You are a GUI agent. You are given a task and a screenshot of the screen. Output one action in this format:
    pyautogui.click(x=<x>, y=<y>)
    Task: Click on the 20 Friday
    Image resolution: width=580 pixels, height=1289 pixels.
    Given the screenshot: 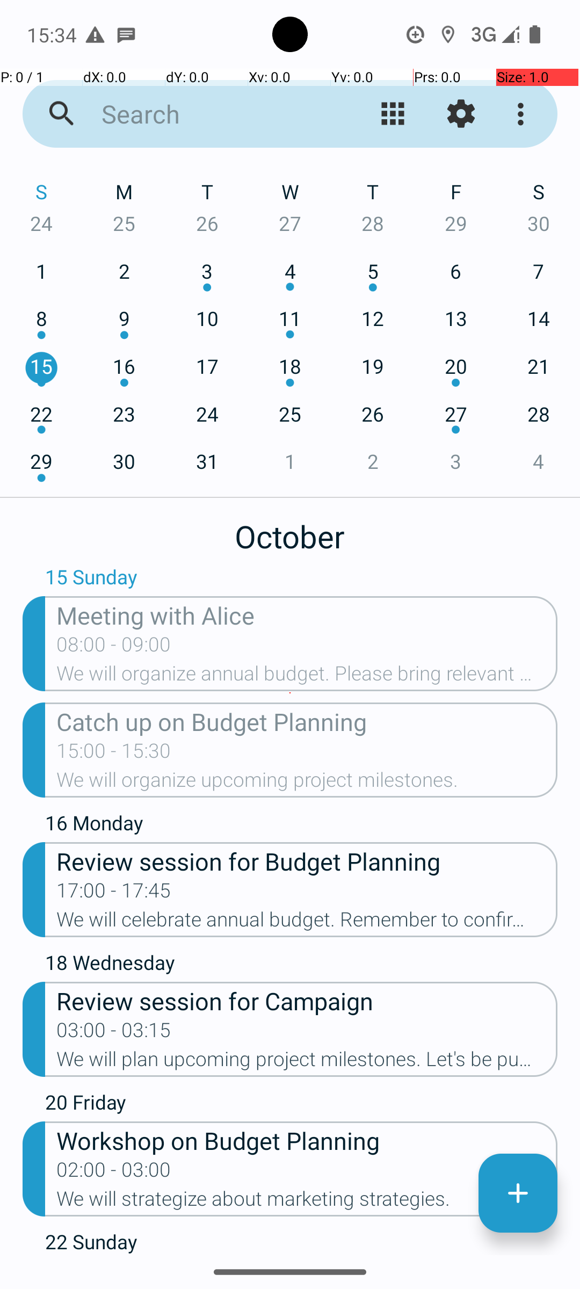 What is the action you would take?
    pyautogui.click(x=301, y=1105)
    